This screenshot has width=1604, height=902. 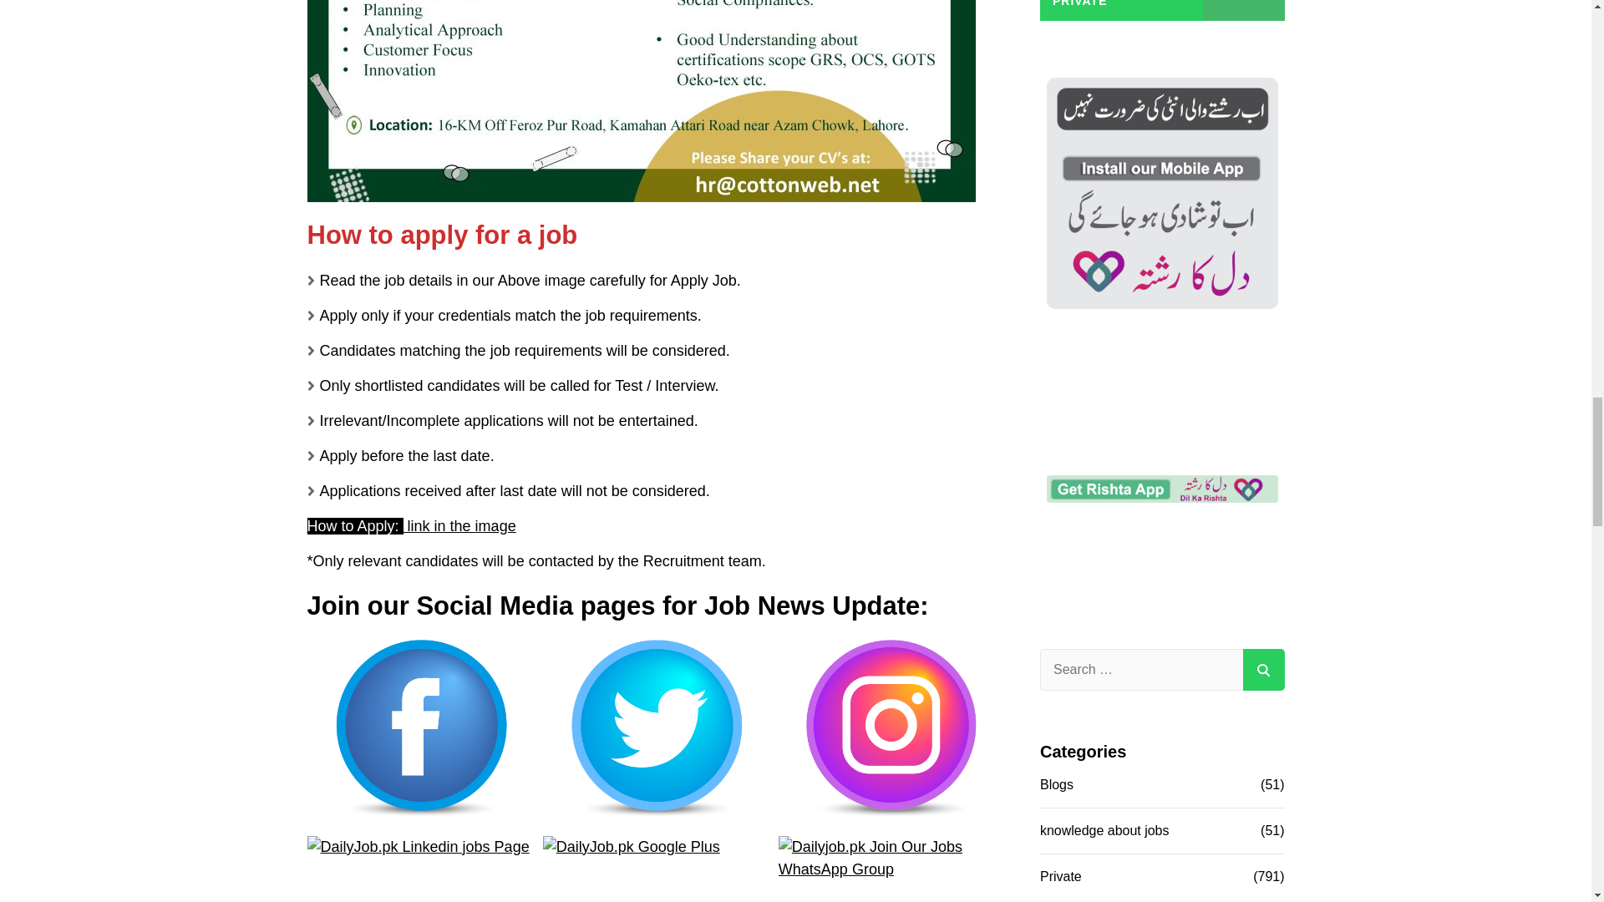 What do you see at coordinates (1161, 241) in the screenshot?
I see `Aamir Ads System` at bounding box center [1161, 241].